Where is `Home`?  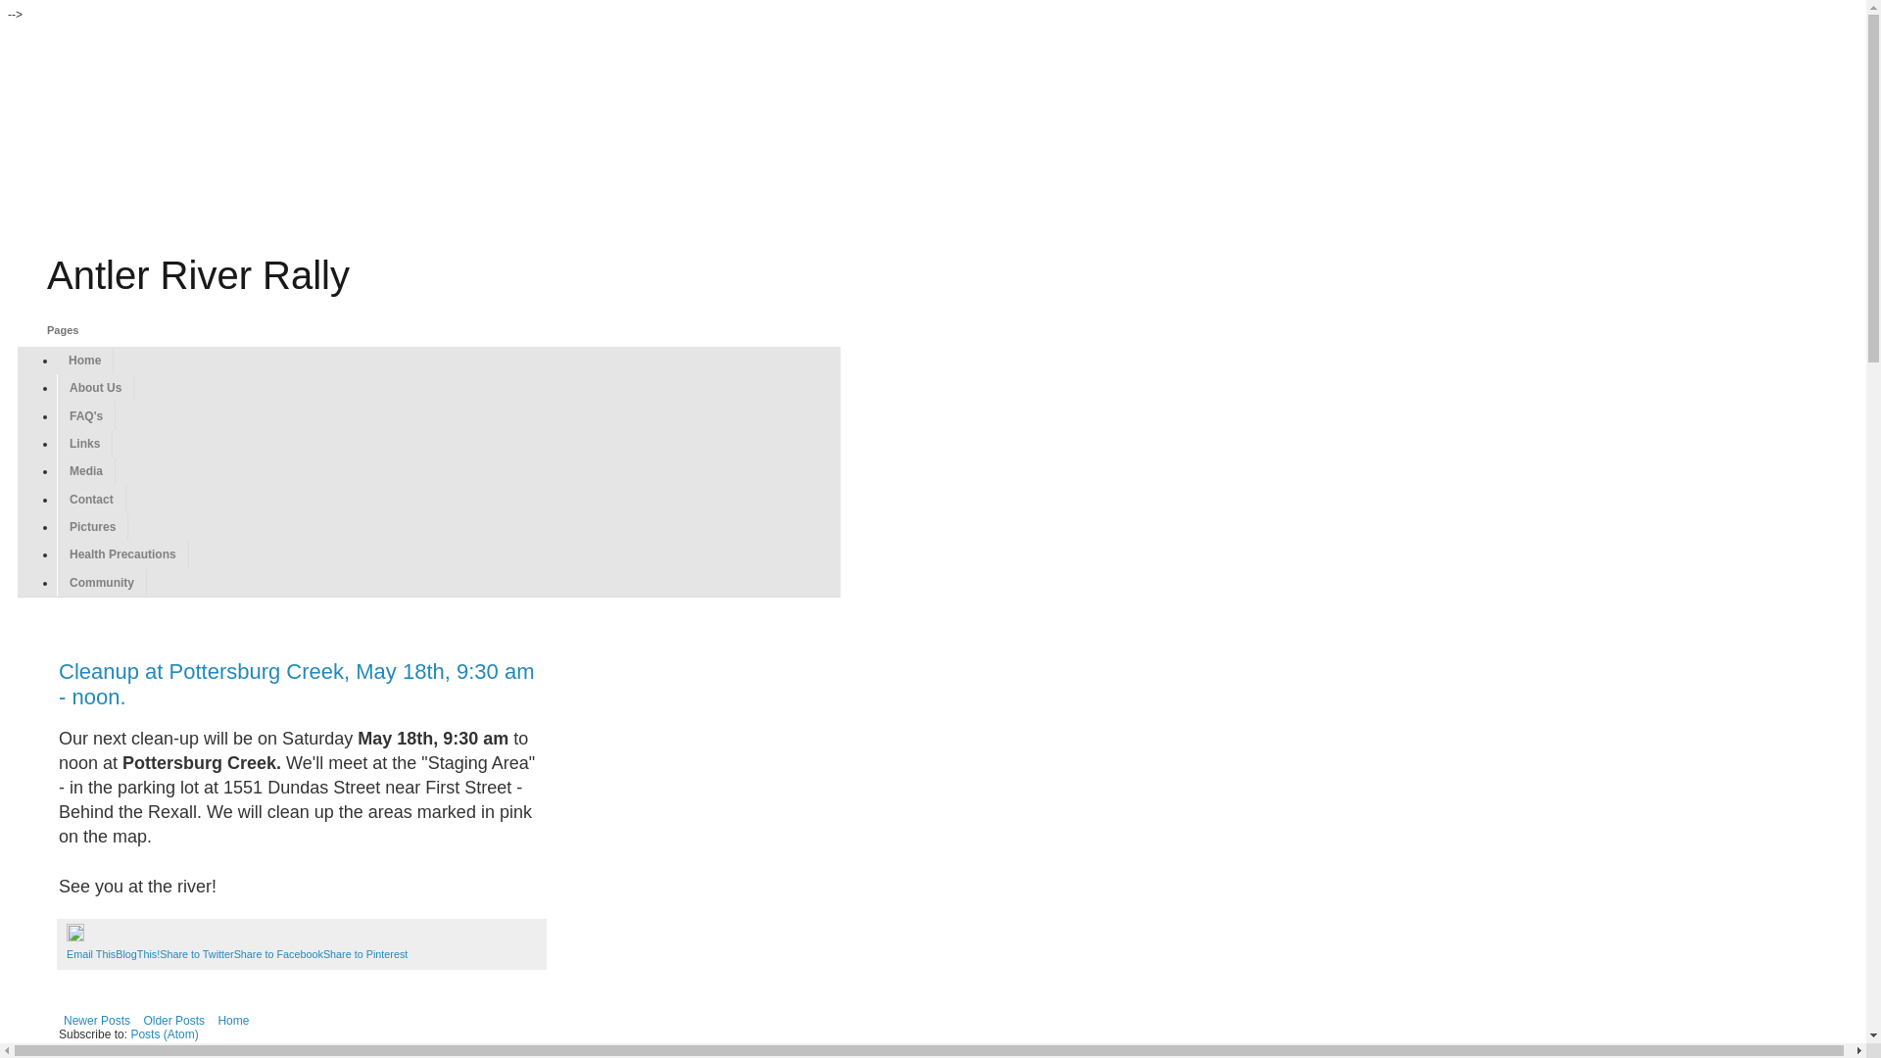 Home is located at coordinates (85, 361).